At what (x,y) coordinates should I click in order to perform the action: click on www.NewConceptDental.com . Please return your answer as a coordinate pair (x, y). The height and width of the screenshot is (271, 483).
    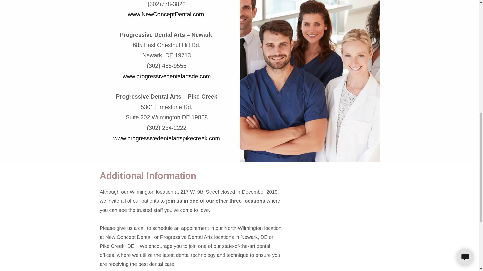
    Looking at the image, I should click on (167, 14).